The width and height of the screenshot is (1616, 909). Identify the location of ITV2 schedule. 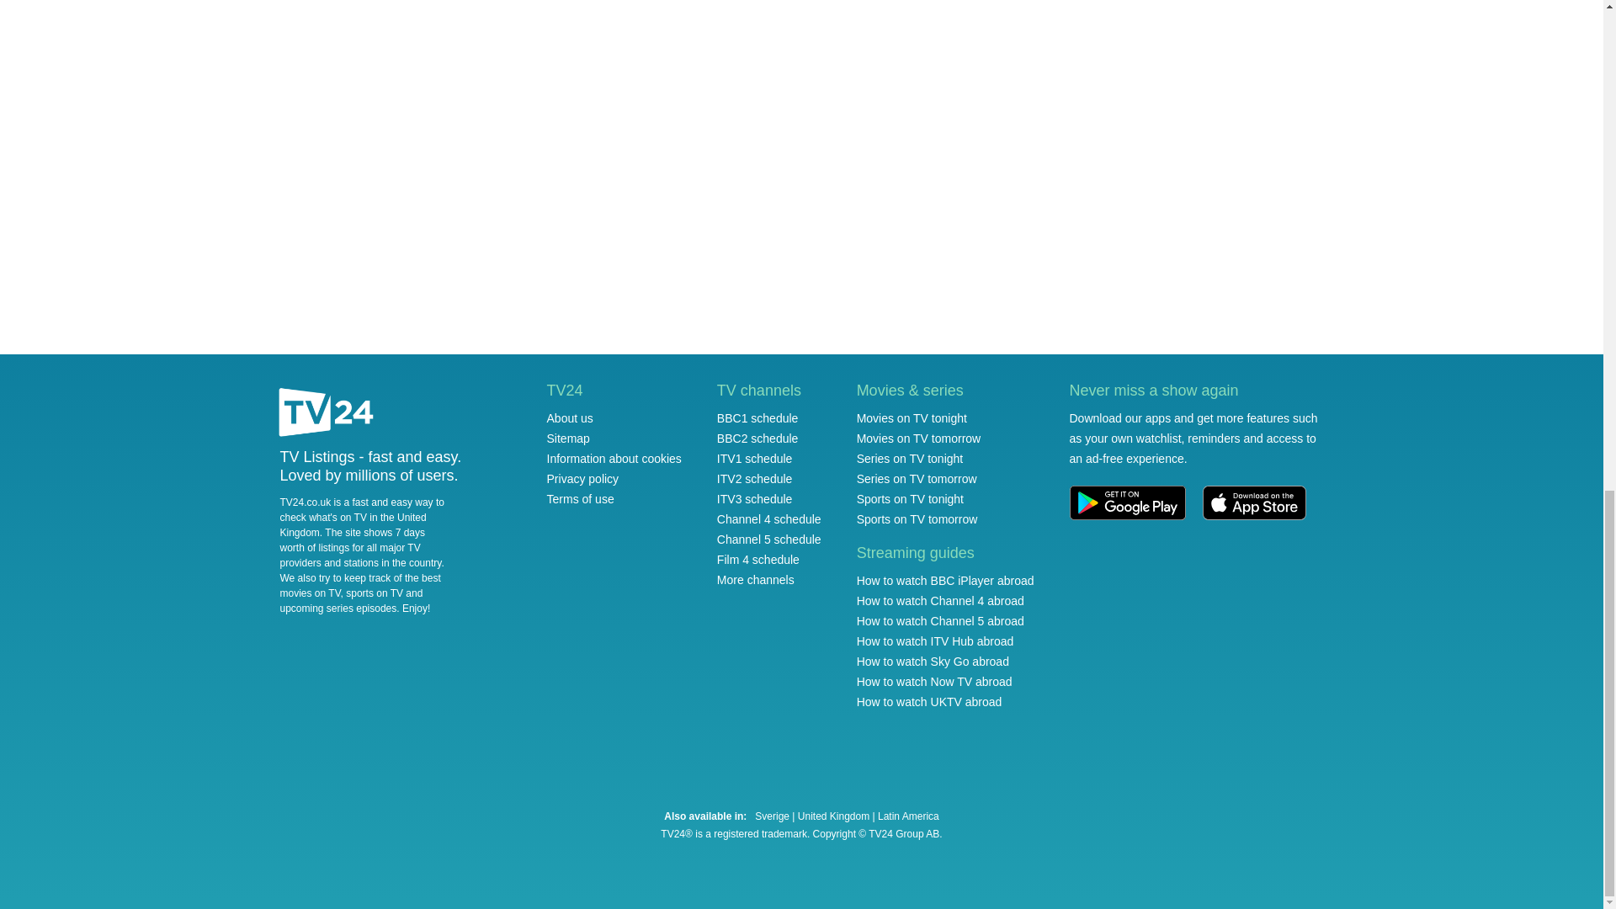
(755, 478).